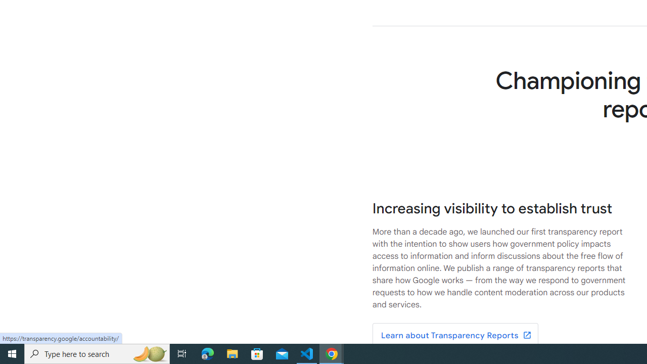 The image size is (647, 364). What do you see at coordinates (455, 336) in the screenshot?
I see `Go to Transparency Report About web page` at bounding box center [455, 336].